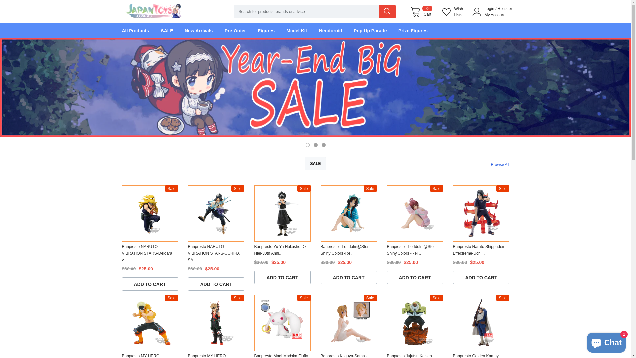 The image size is (636, 358). Describe the element at coordinates (495, 15) in the screenshot. I see `My Account` at that location.